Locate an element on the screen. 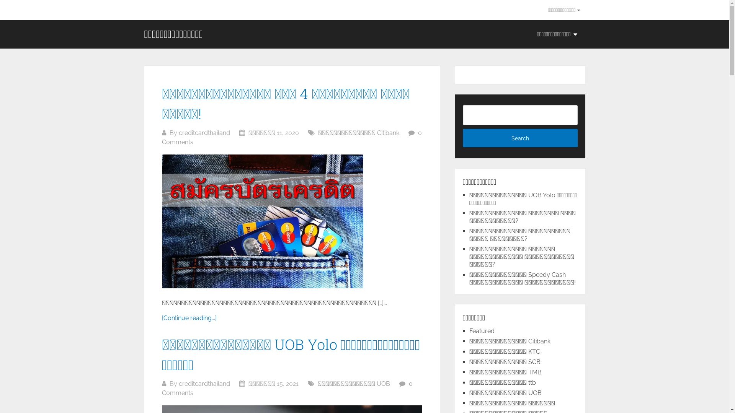  creditcardthailand is located at coordinates (204, 384).